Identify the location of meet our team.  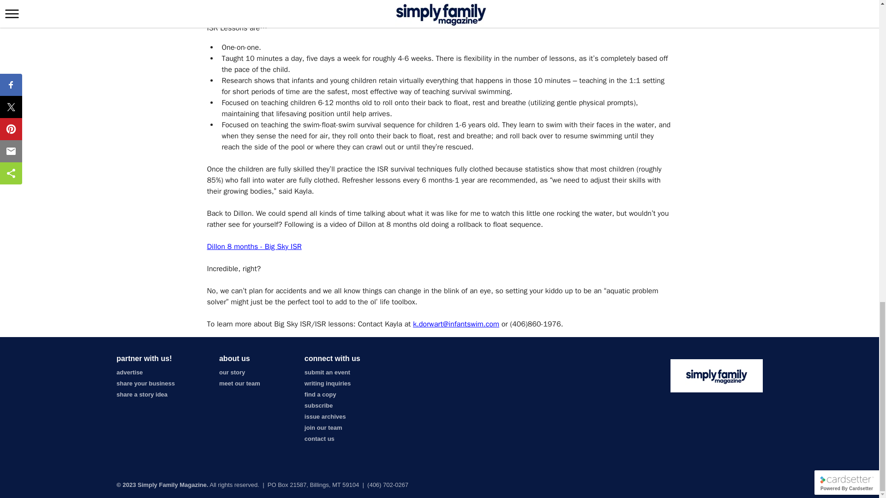
(239, 384).